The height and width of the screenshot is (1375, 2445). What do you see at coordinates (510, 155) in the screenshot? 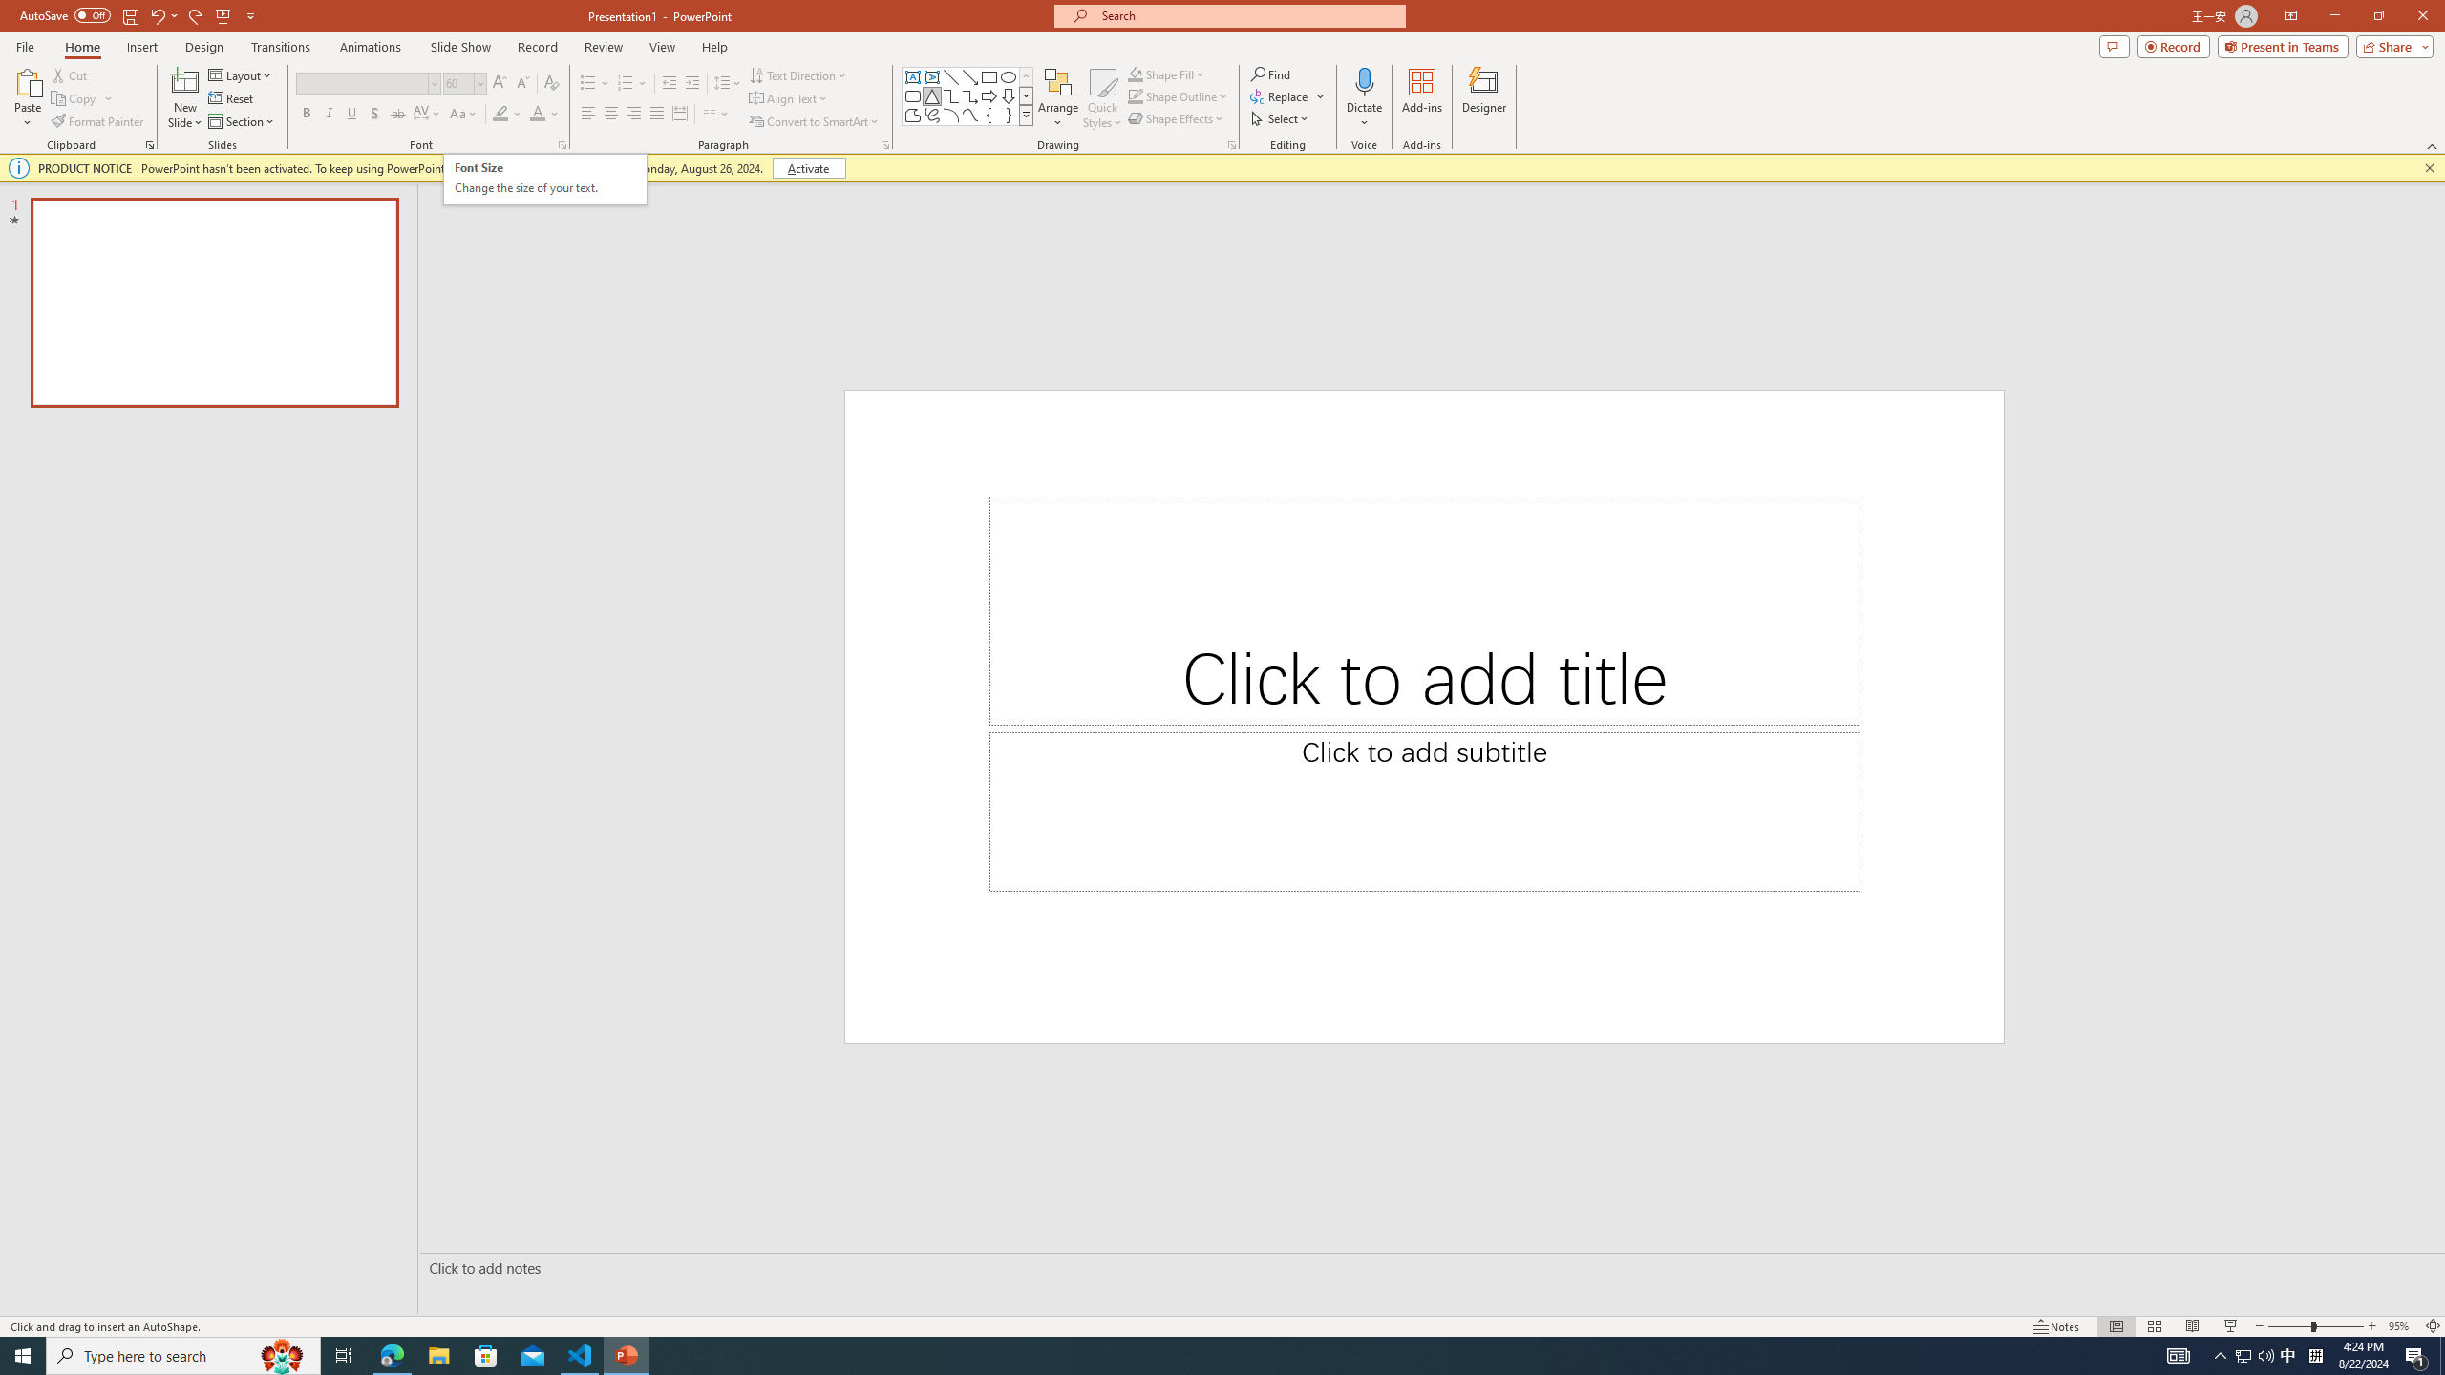
I see `Line Numbers` at bounding box center [510, 155].